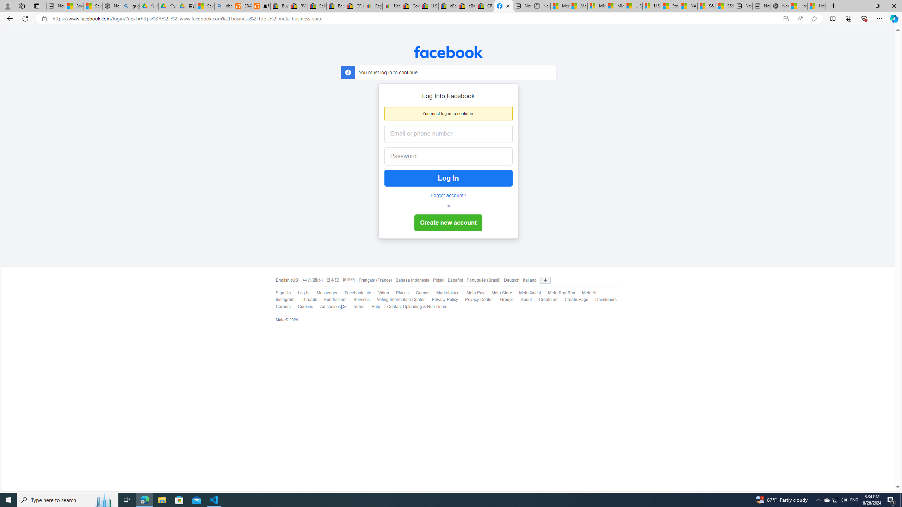 The width and height of the screenshot is (902, 507). What do you see at coordinates (475, 300) in the screenshot?
I see `Privacy Center` at bounding box center [475, 300].